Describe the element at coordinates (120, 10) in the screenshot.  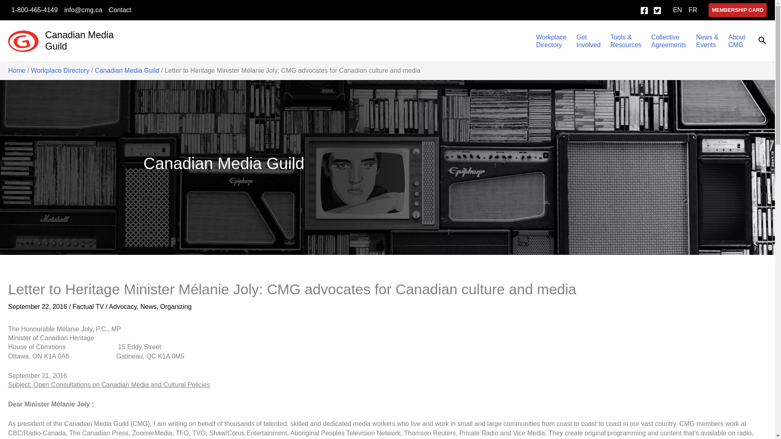
I see `Canadian Media Guild` at that location.